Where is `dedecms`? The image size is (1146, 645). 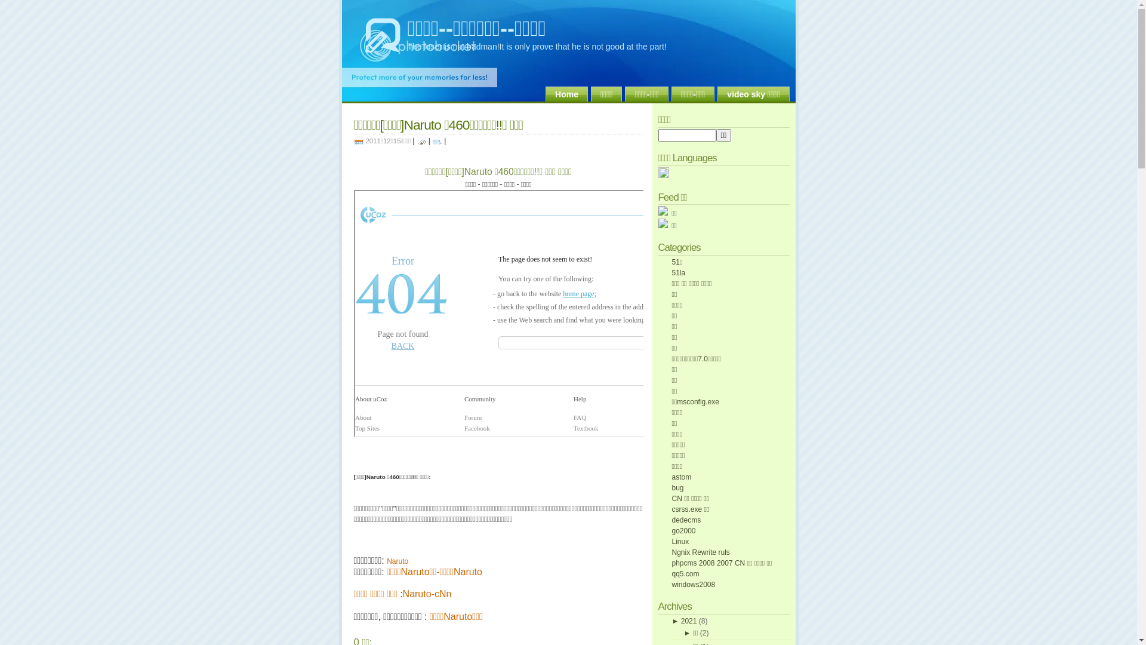
dedecms is located at coordinates (686, 520).